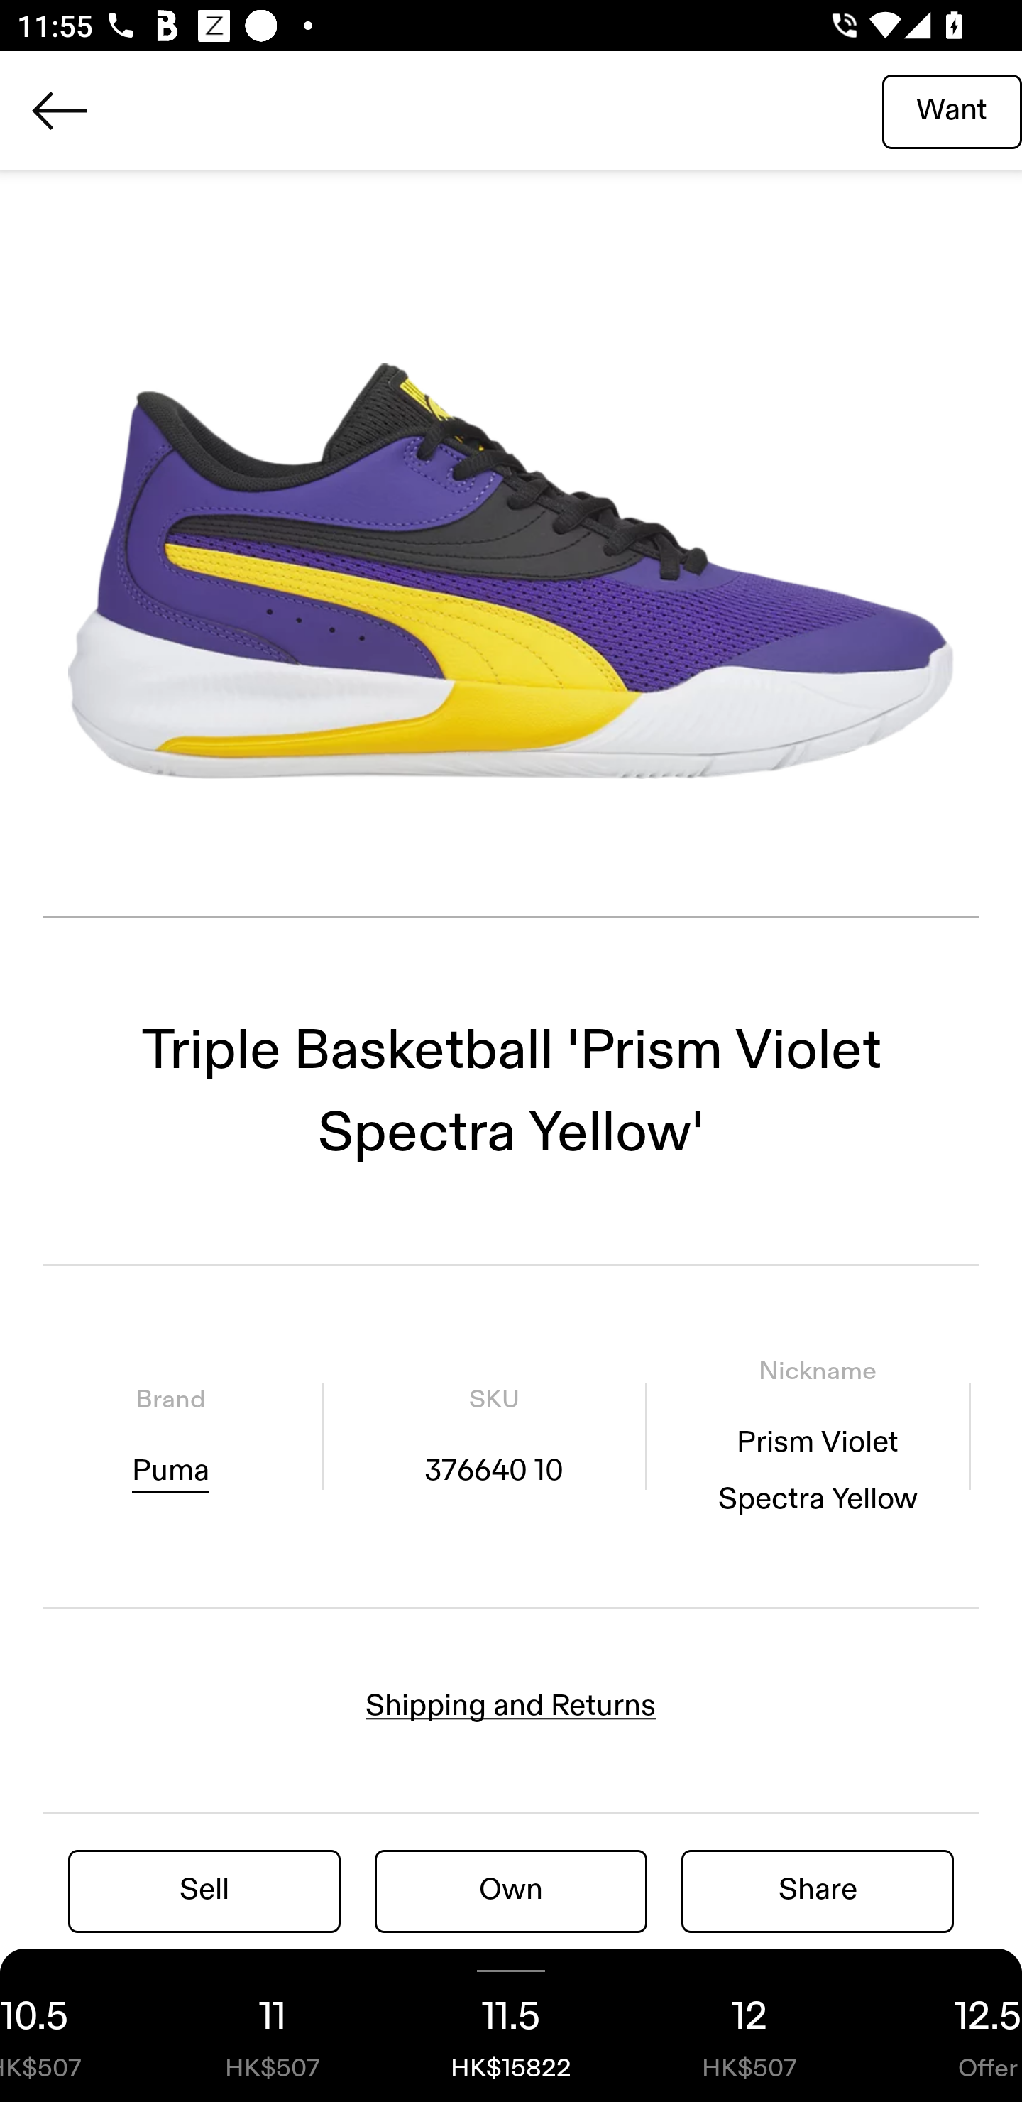 The width and height of the screenshot is (1022, 2102). What do you see at coordinates (818, 1435) in the screenshot?
I see `Nickname Prism Violet Spectra Yellow` at bounding box center [818, 1435].